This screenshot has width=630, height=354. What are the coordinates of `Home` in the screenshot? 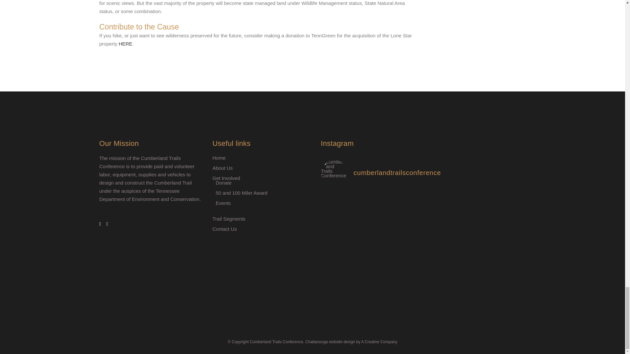 It's located at (261, 158).